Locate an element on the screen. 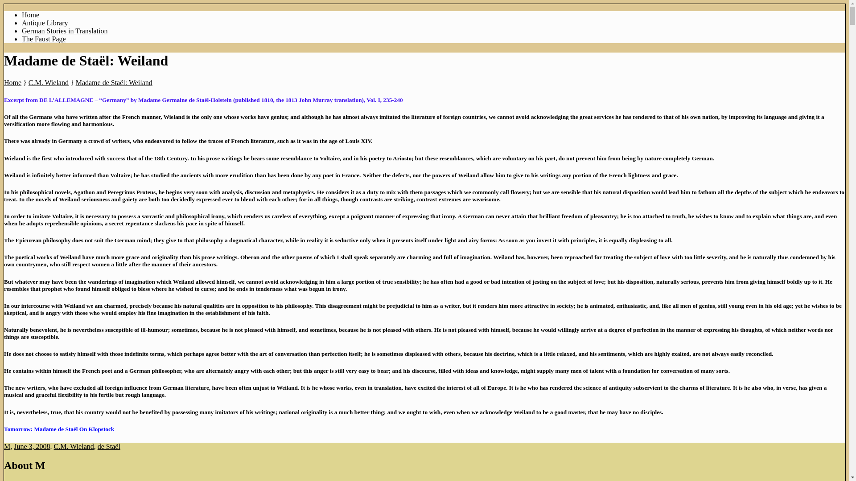 Image resolution: width=856 pixels, height=481 pixels. Antique Library is located at coordinates (45, 23).